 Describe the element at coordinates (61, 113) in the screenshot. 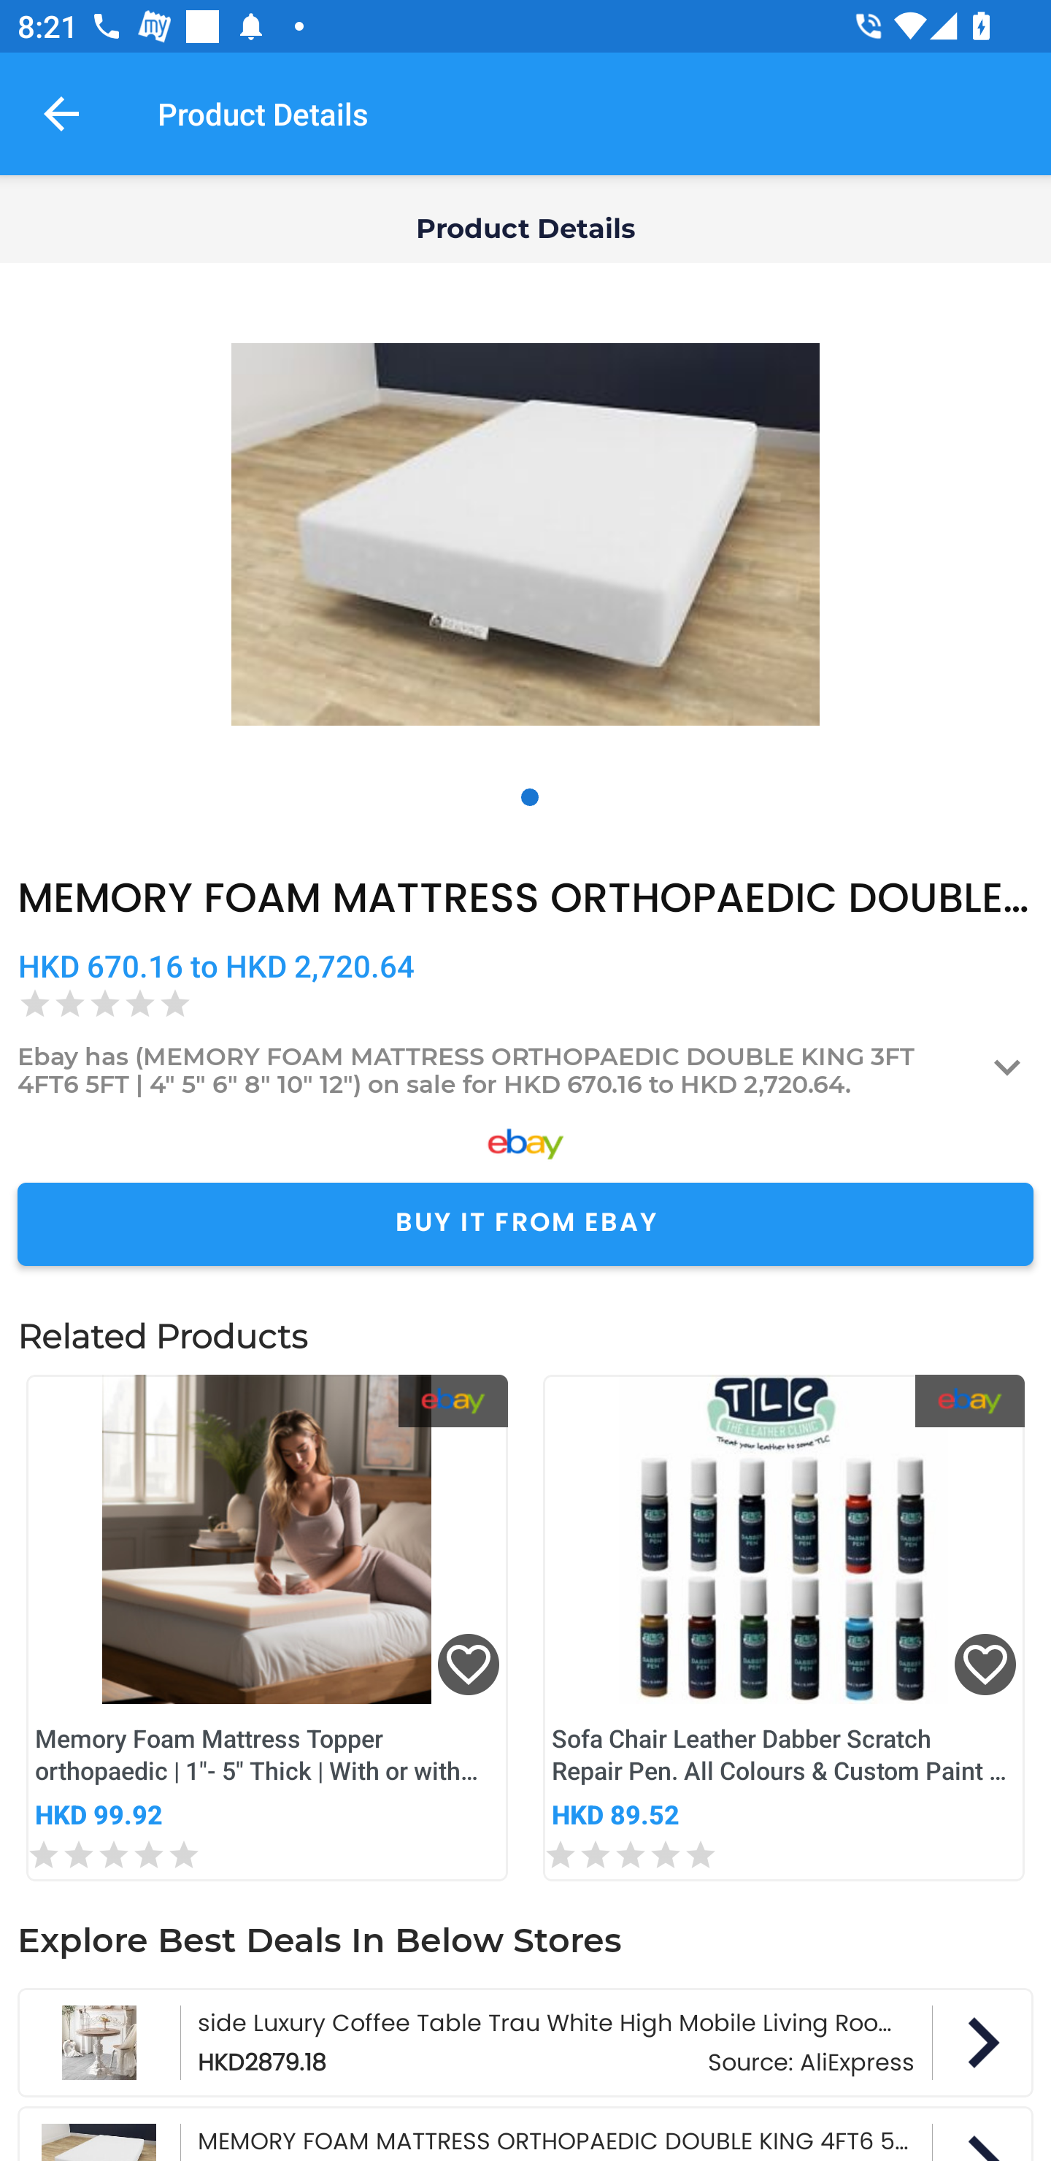

I see `Navigate up` at that location.